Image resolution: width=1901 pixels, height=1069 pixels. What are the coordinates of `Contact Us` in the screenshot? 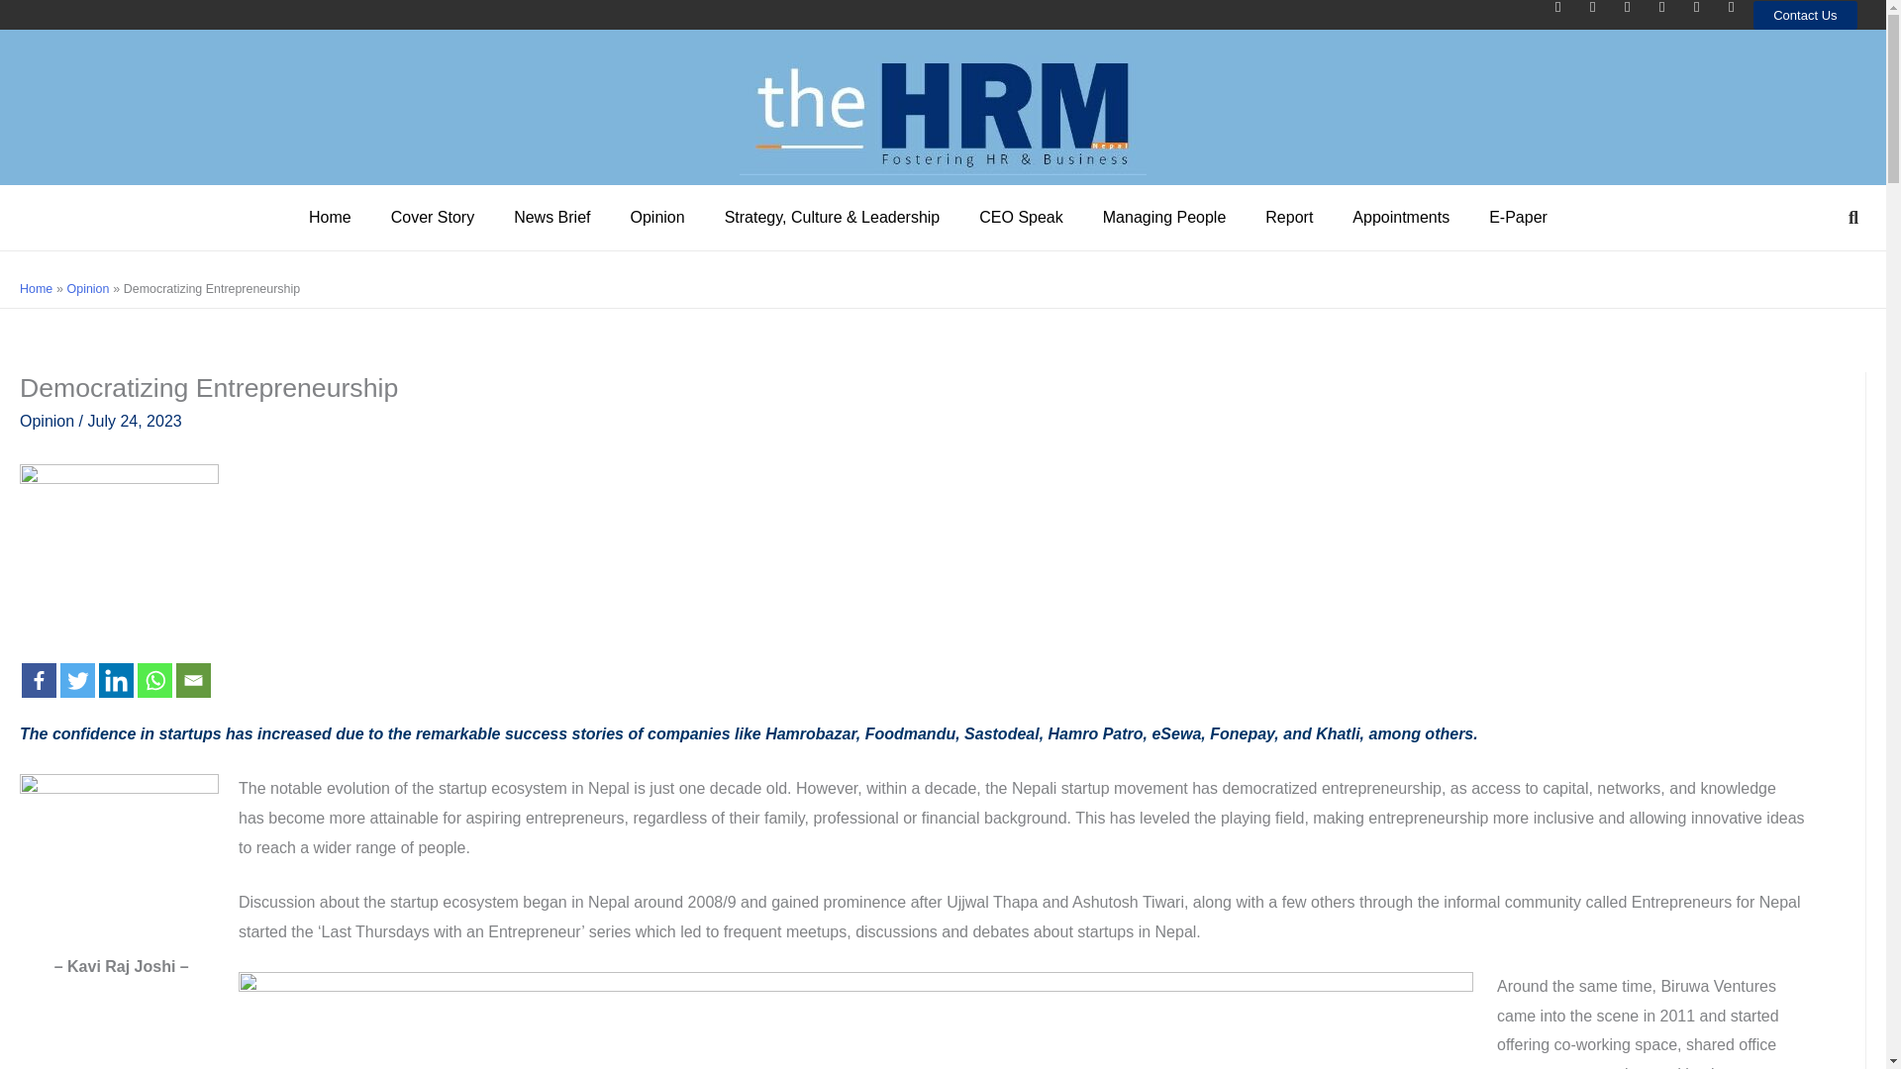 It's located at (1804, 16).